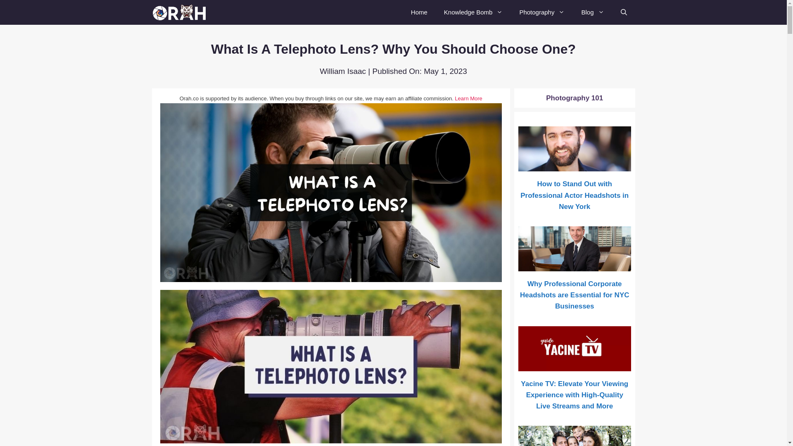  Describe the element at coordinates (473, 12) in the screenshot. I see `Knowledge Bomb` at that location.